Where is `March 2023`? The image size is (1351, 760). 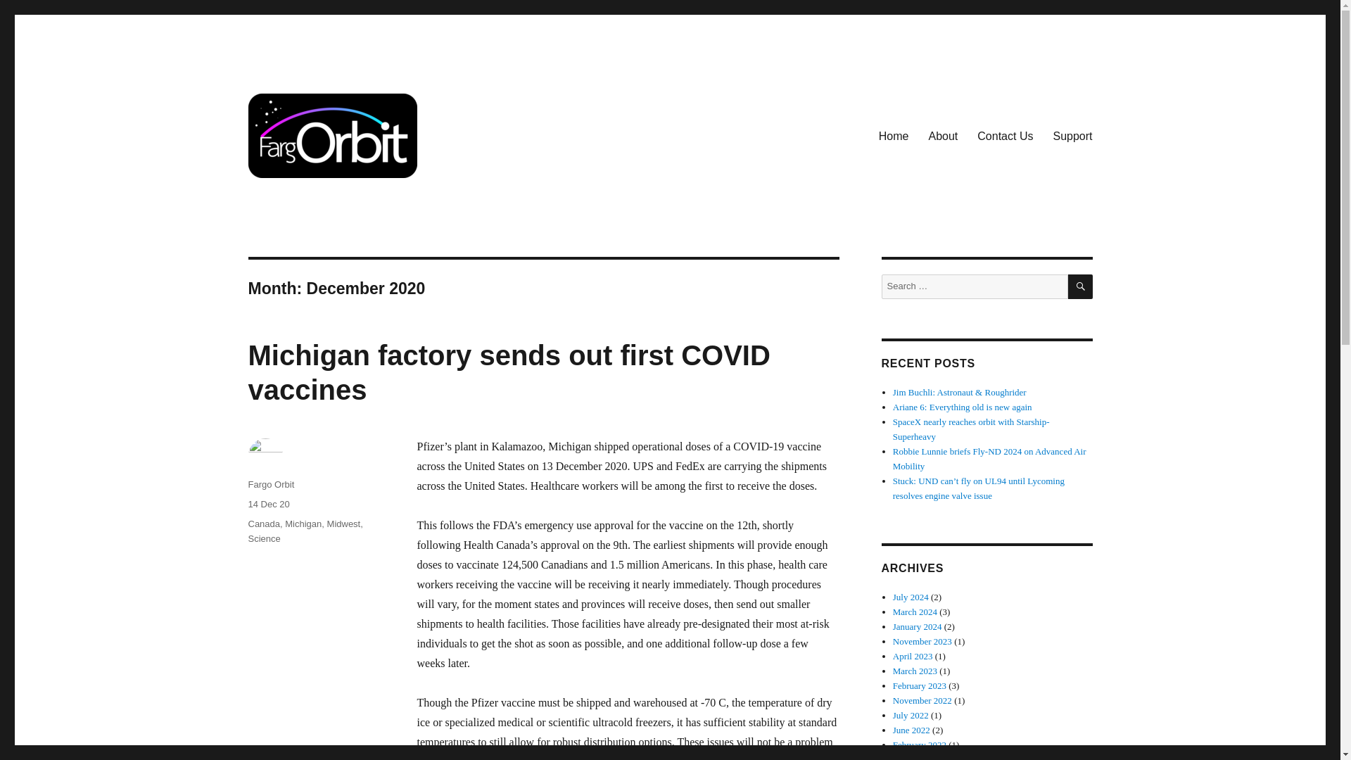 March 2023 is located at coordinates (915, 671).